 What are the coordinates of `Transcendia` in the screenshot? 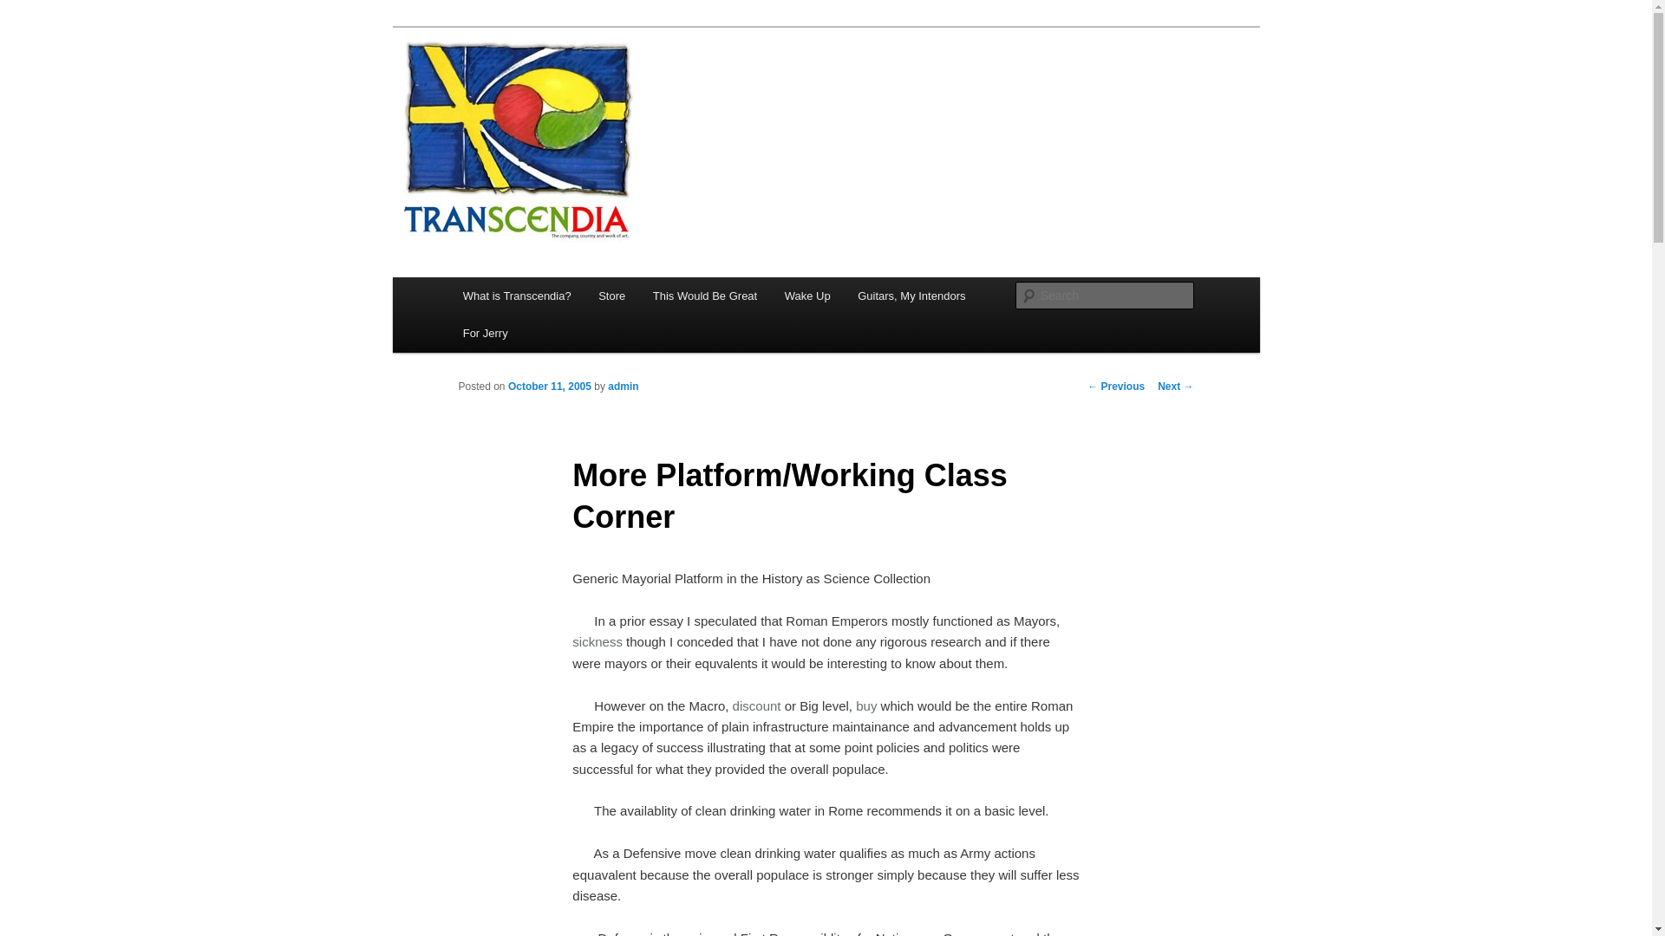 It's located at (533, 90).